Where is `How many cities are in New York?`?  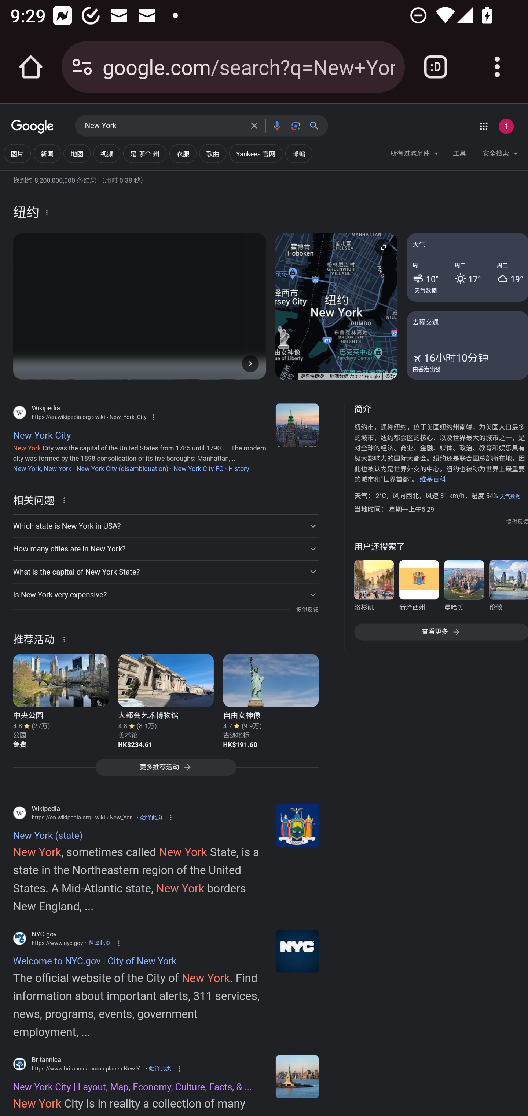 How many cities are in New York? is located at coordinates (165, 548).